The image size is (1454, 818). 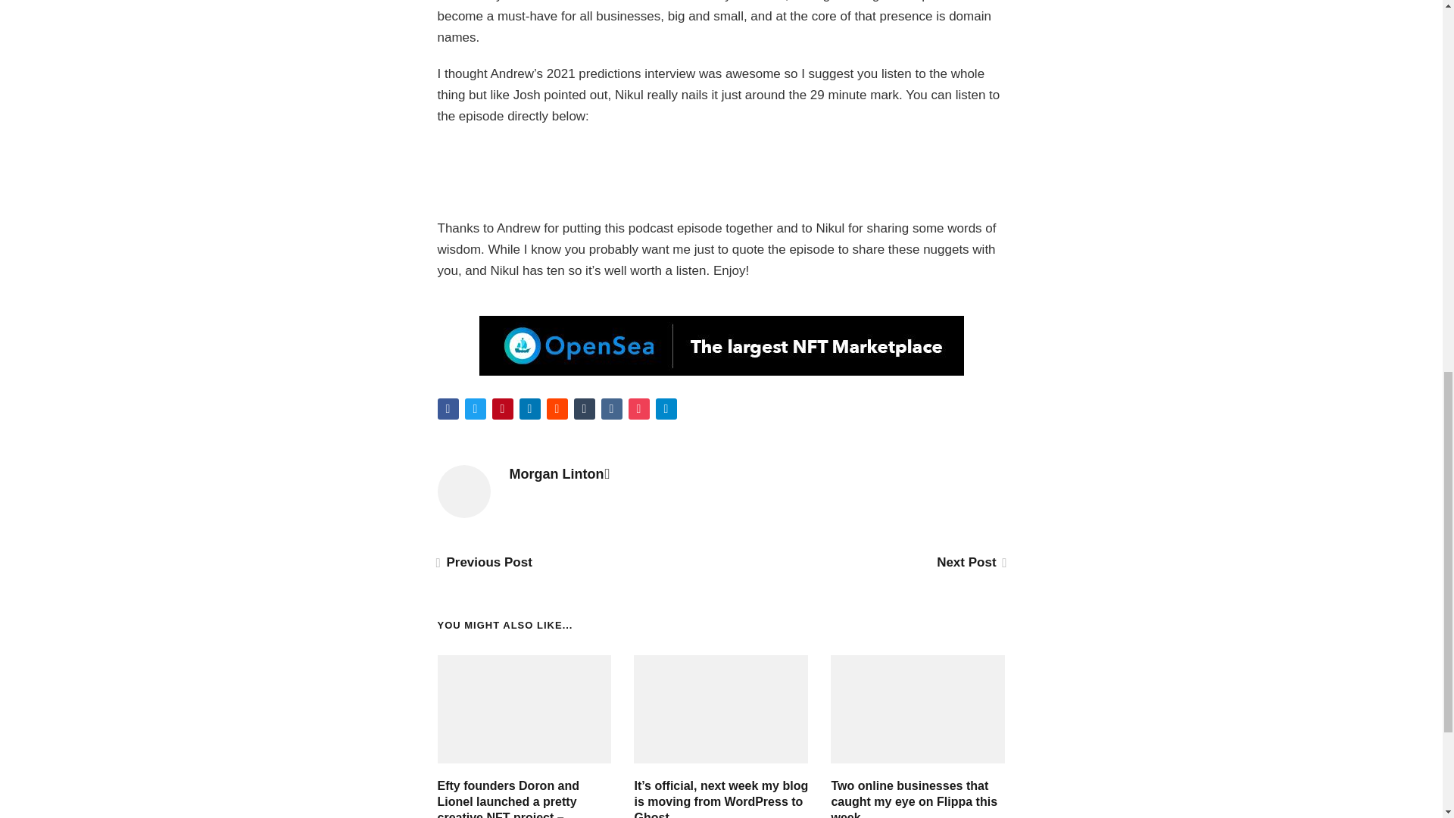 What do you see at coordinates (970, 562) in the screenshot?
I see `Next Post` at bounding box center [970, 562].